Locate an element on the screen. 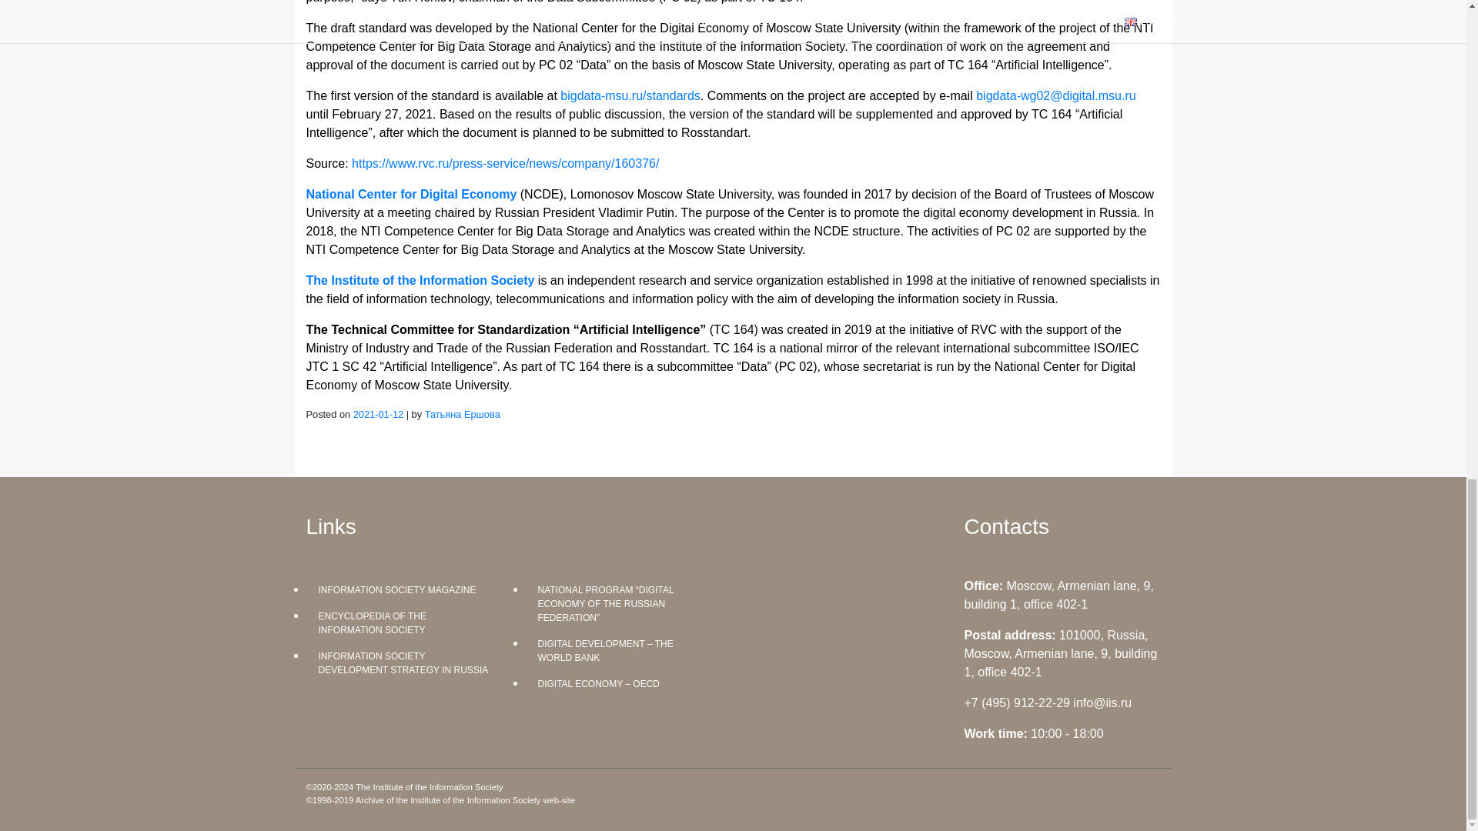 Image resolution: width=1478 pixels, height=831 pixels. Archive of the Institute of the Information Society web-site is located at coordinates (465, 800).